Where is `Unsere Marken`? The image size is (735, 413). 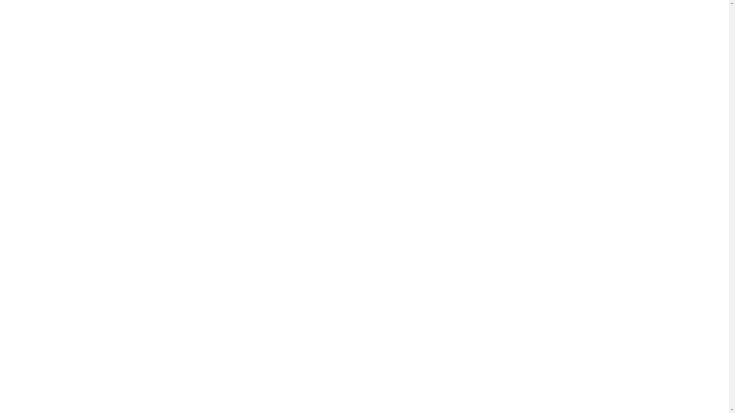 Unsere Marken is located at coordinates (243, 35).